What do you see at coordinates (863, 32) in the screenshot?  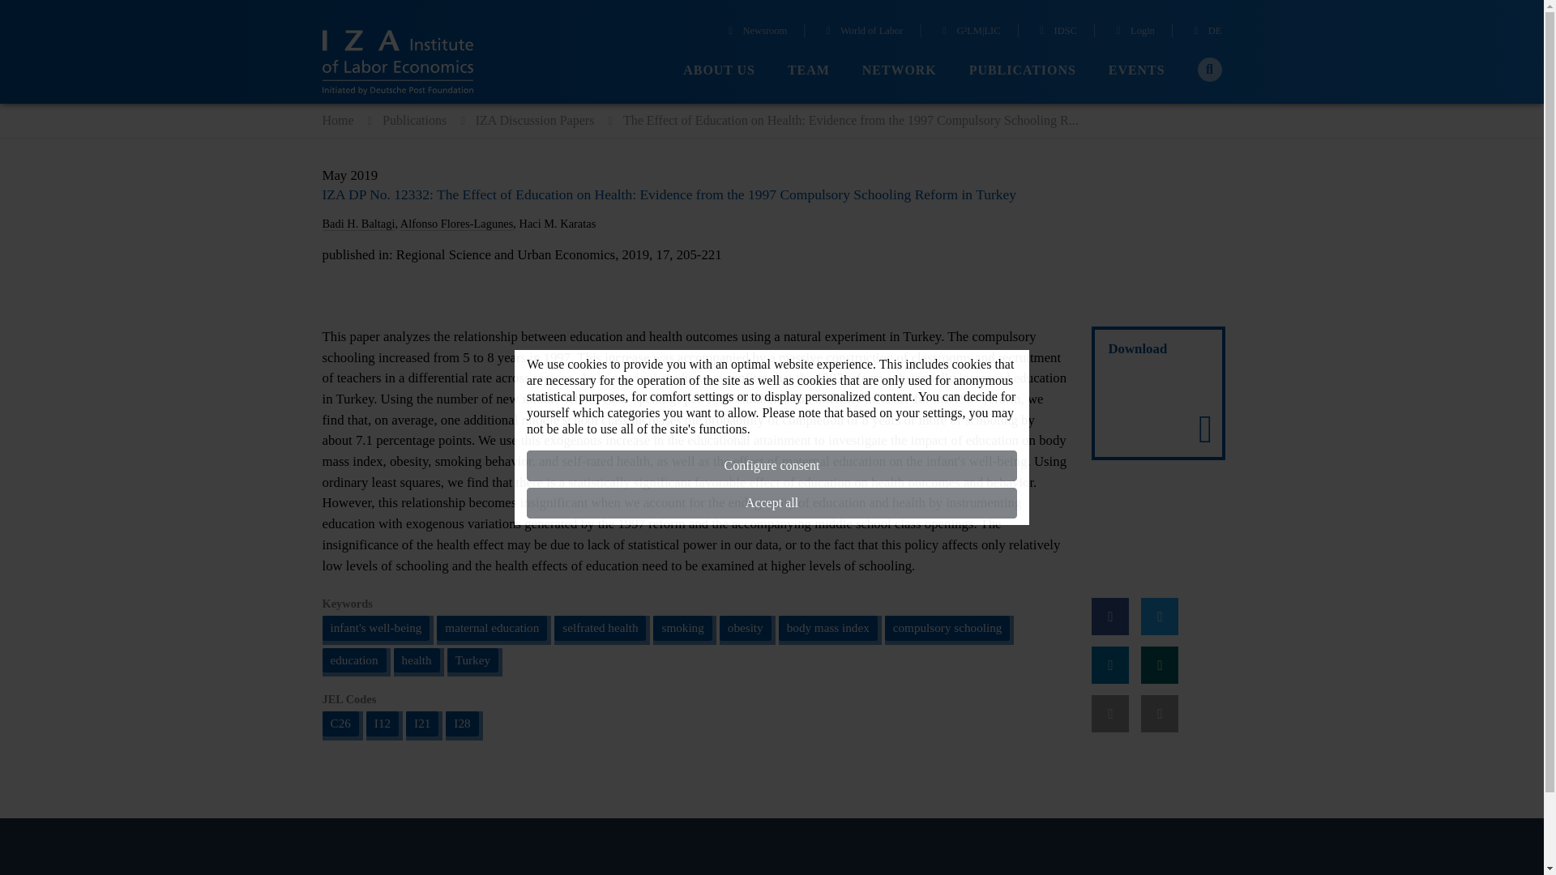 I see `World of Labor` at bounding box center [863, 32].